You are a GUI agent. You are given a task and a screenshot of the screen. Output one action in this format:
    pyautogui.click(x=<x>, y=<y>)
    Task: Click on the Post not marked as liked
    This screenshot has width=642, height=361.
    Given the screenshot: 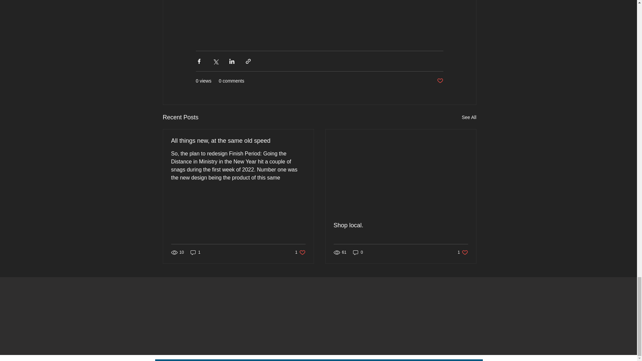 What is the action you would take?
    pyautogui.click(x=196, y=252)
    